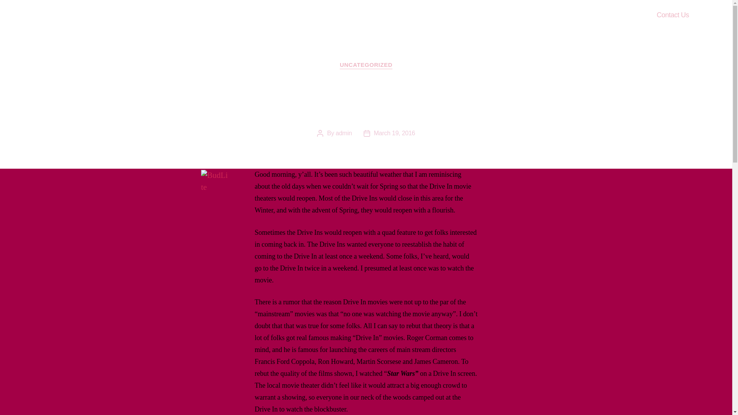  What do you see at coordinates (366, 65) in the screenshot?
I see `UNCATEGORIZED` at bounding box center [366, 65].